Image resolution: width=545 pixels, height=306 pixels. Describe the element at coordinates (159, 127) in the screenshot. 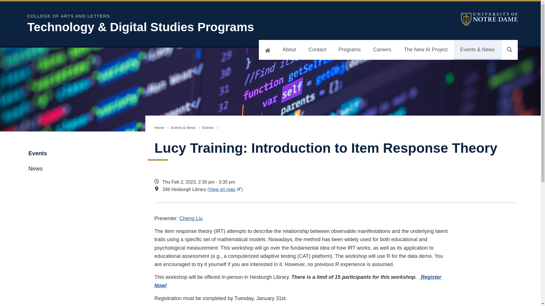

I see `Home` at that location.